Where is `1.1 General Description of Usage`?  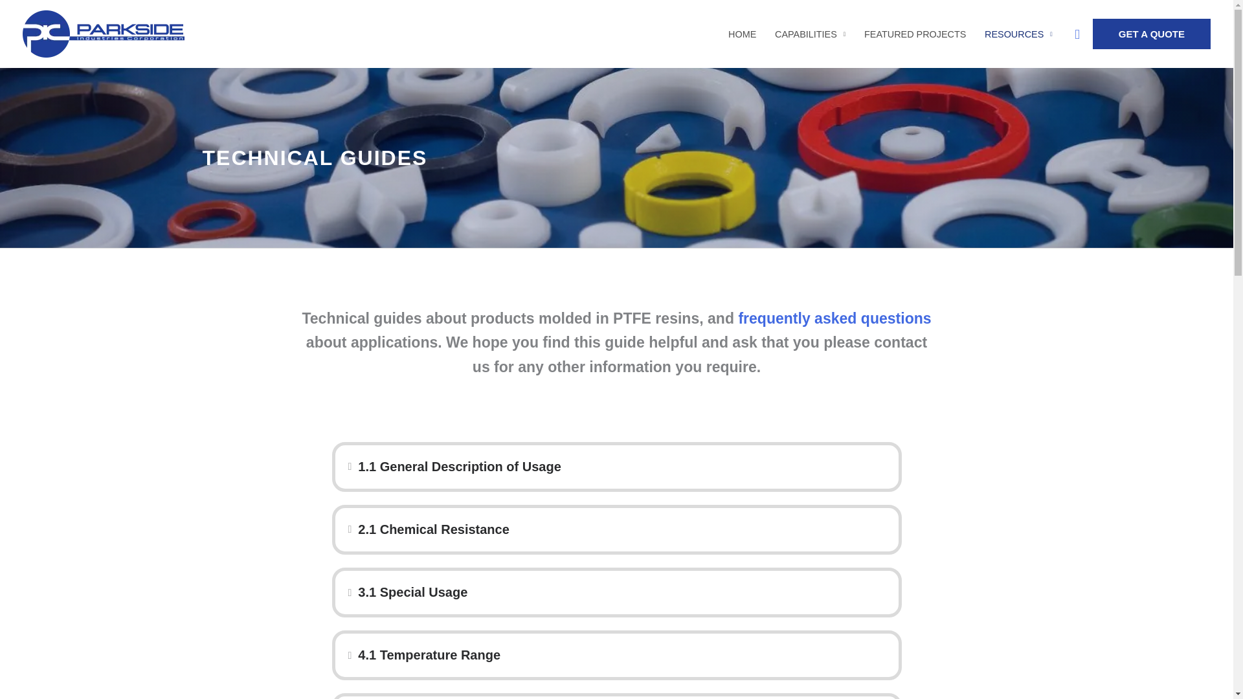
1.1 General Description of Usage is located at coordinates (621, 467).